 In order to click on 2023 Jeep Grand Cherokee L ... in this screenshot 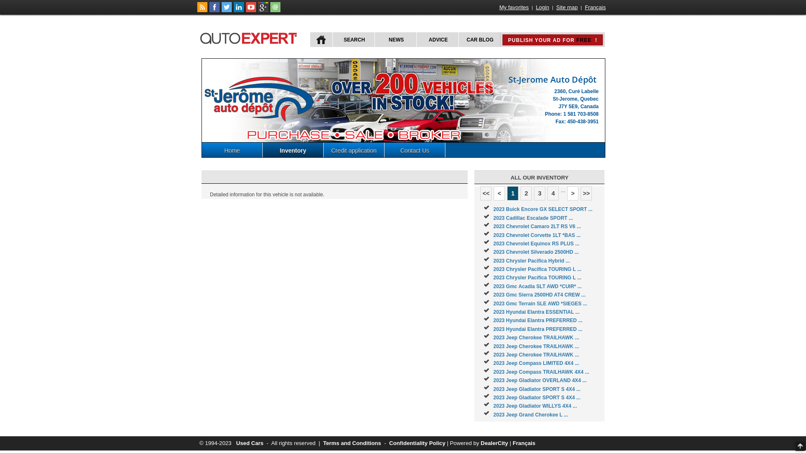, I will do `click(531, 415)`.